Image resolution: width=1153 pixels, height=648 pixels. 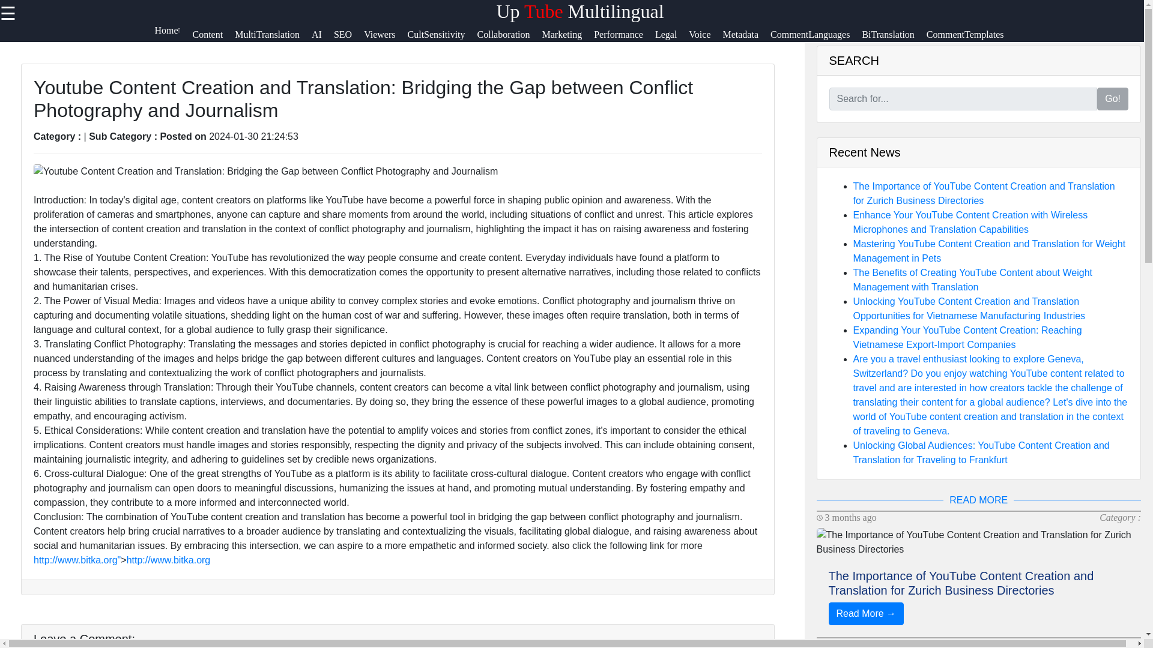 What do you see at coordinates (746, 40) in the screenshot?
I see `Metadata` at bounding box center [746, 40].